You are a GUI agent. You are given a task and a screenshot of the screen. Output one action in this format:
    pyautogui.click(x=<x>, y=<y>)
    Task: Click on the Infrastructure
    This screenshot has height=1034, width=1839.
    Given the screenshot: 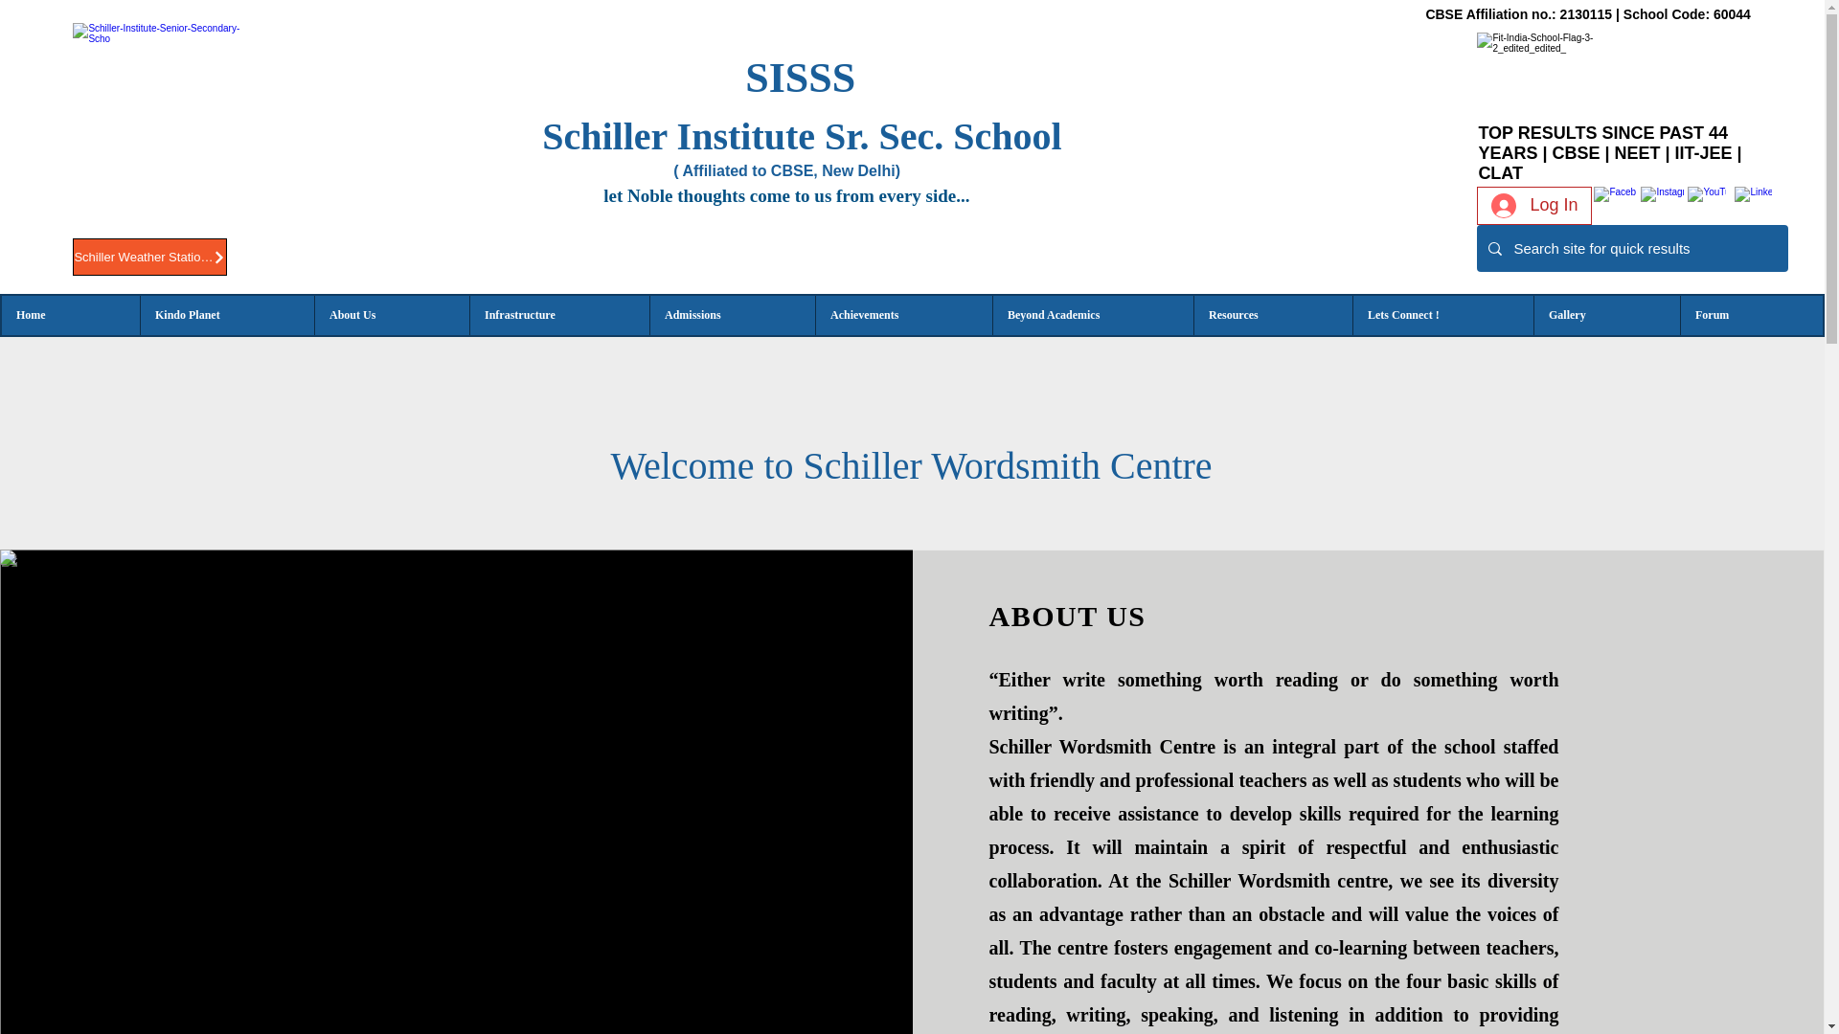 What is the action you would take?
    pyautogui.click(x=558, y=314)
    